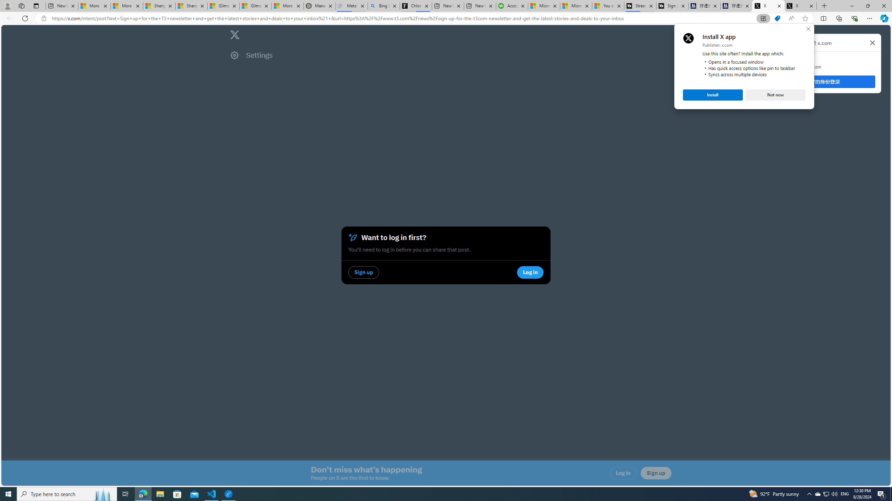 This screenshot has width=892, height=501. What do you see at coordinates (25, 18) in the screenshot?
I see `Refresh` at bounding box center [25, 18].